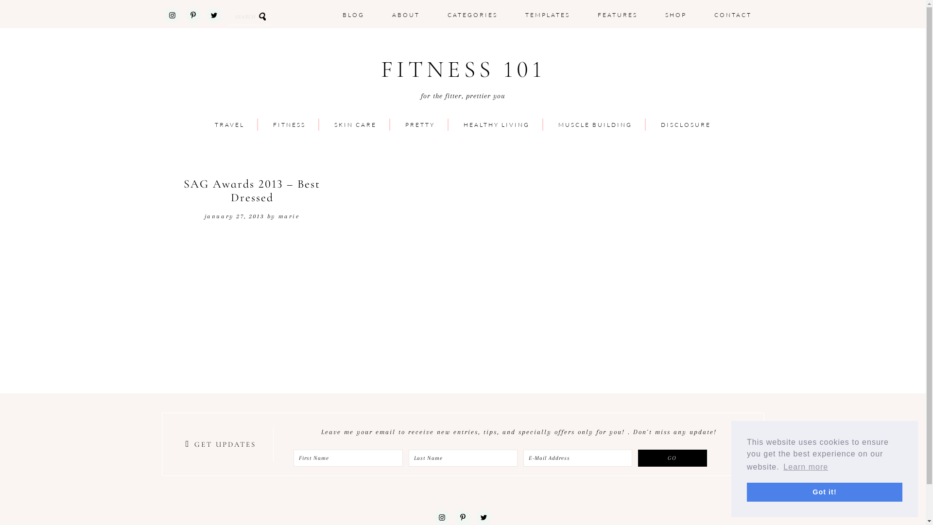  What do you see at coordinates (825, 492) in the screenshot?
I see `Got it!` at bounding box center [825, 492].